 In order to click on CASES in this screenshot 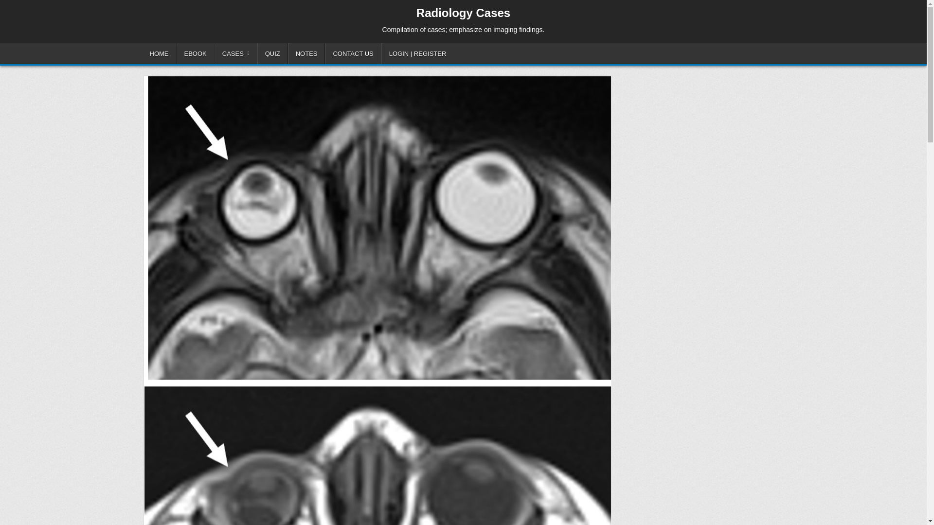, I will do `click(236, 53)`.